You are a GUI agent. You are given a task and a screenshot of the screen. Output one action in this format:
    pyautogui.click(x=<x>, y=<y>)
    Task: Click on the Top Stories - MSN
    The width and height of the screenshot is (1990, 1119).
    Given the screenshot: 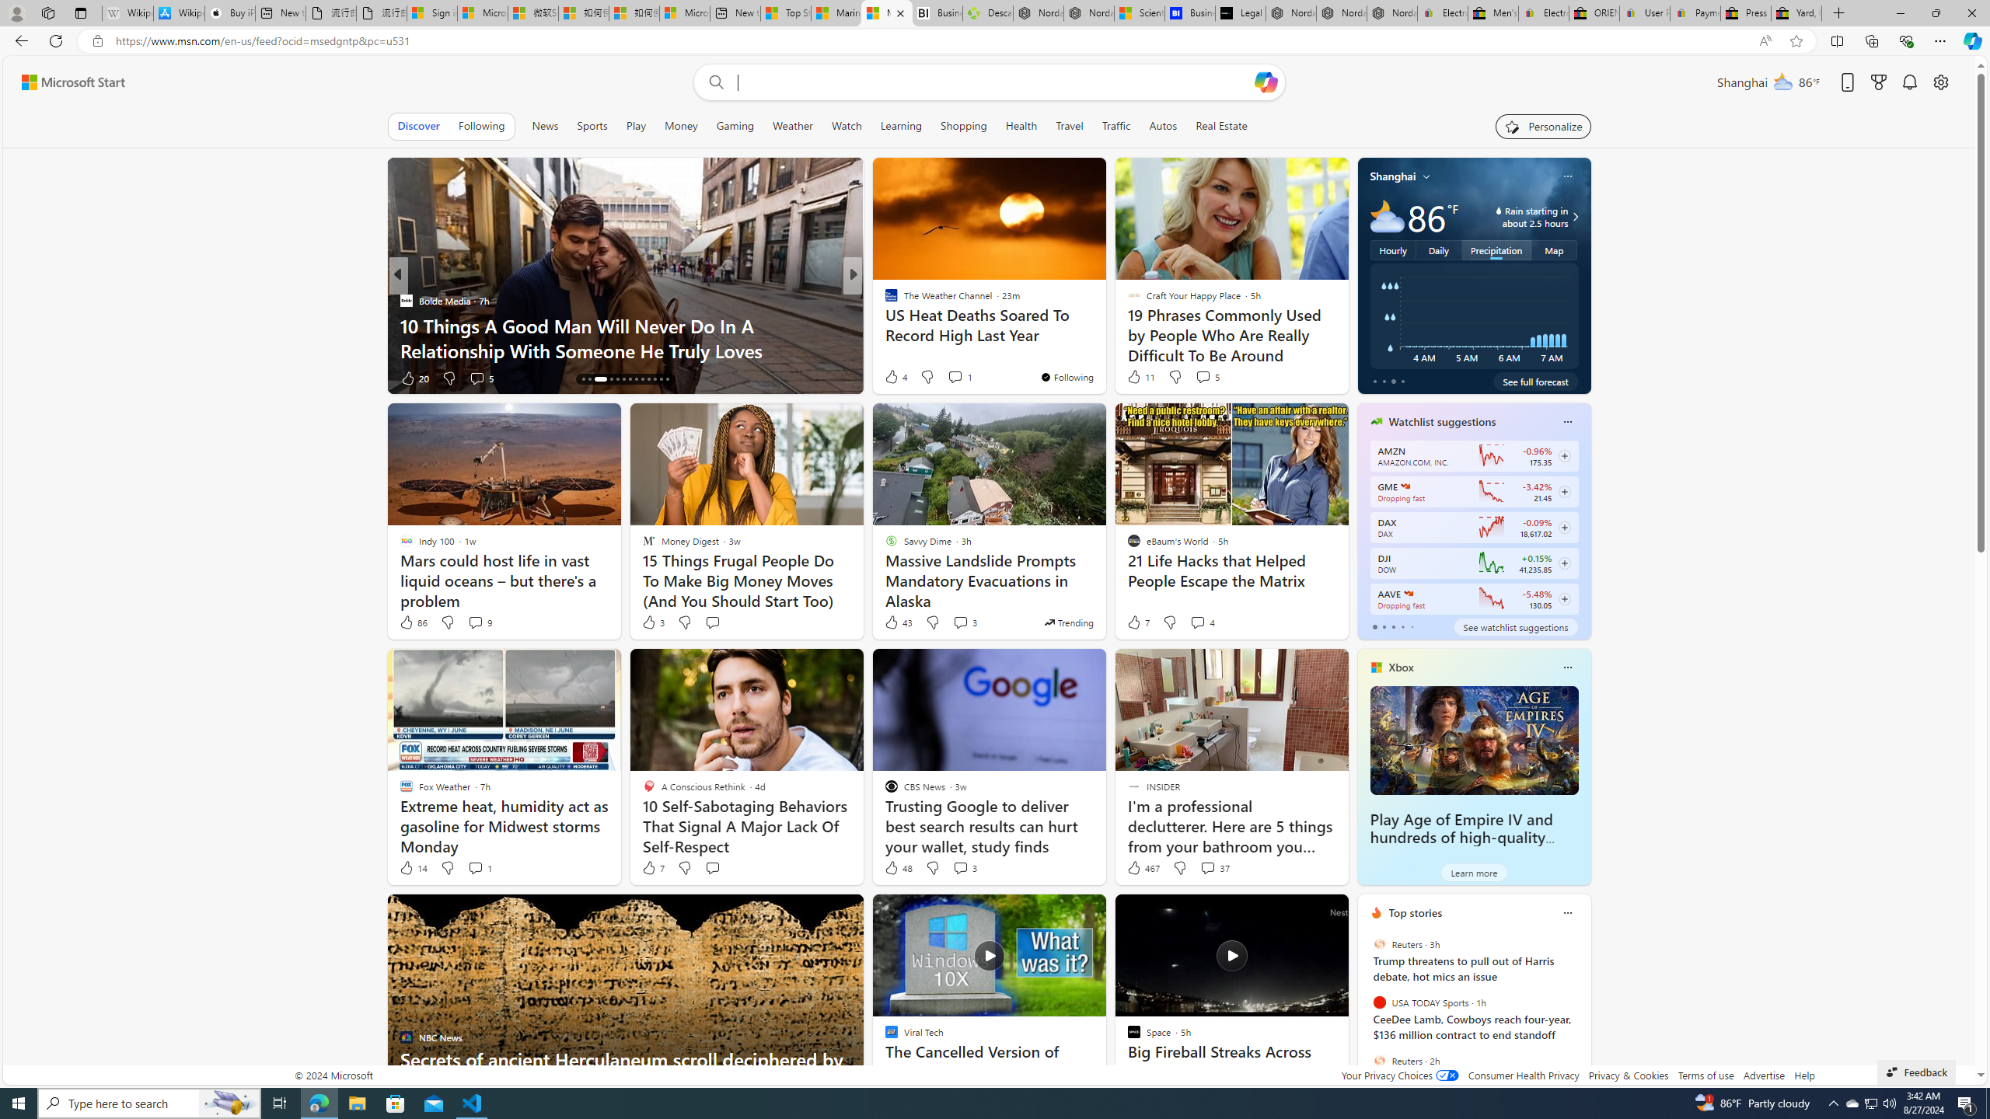 What is the action you would take?
    pyautogui.click(x=786, y=13)
    